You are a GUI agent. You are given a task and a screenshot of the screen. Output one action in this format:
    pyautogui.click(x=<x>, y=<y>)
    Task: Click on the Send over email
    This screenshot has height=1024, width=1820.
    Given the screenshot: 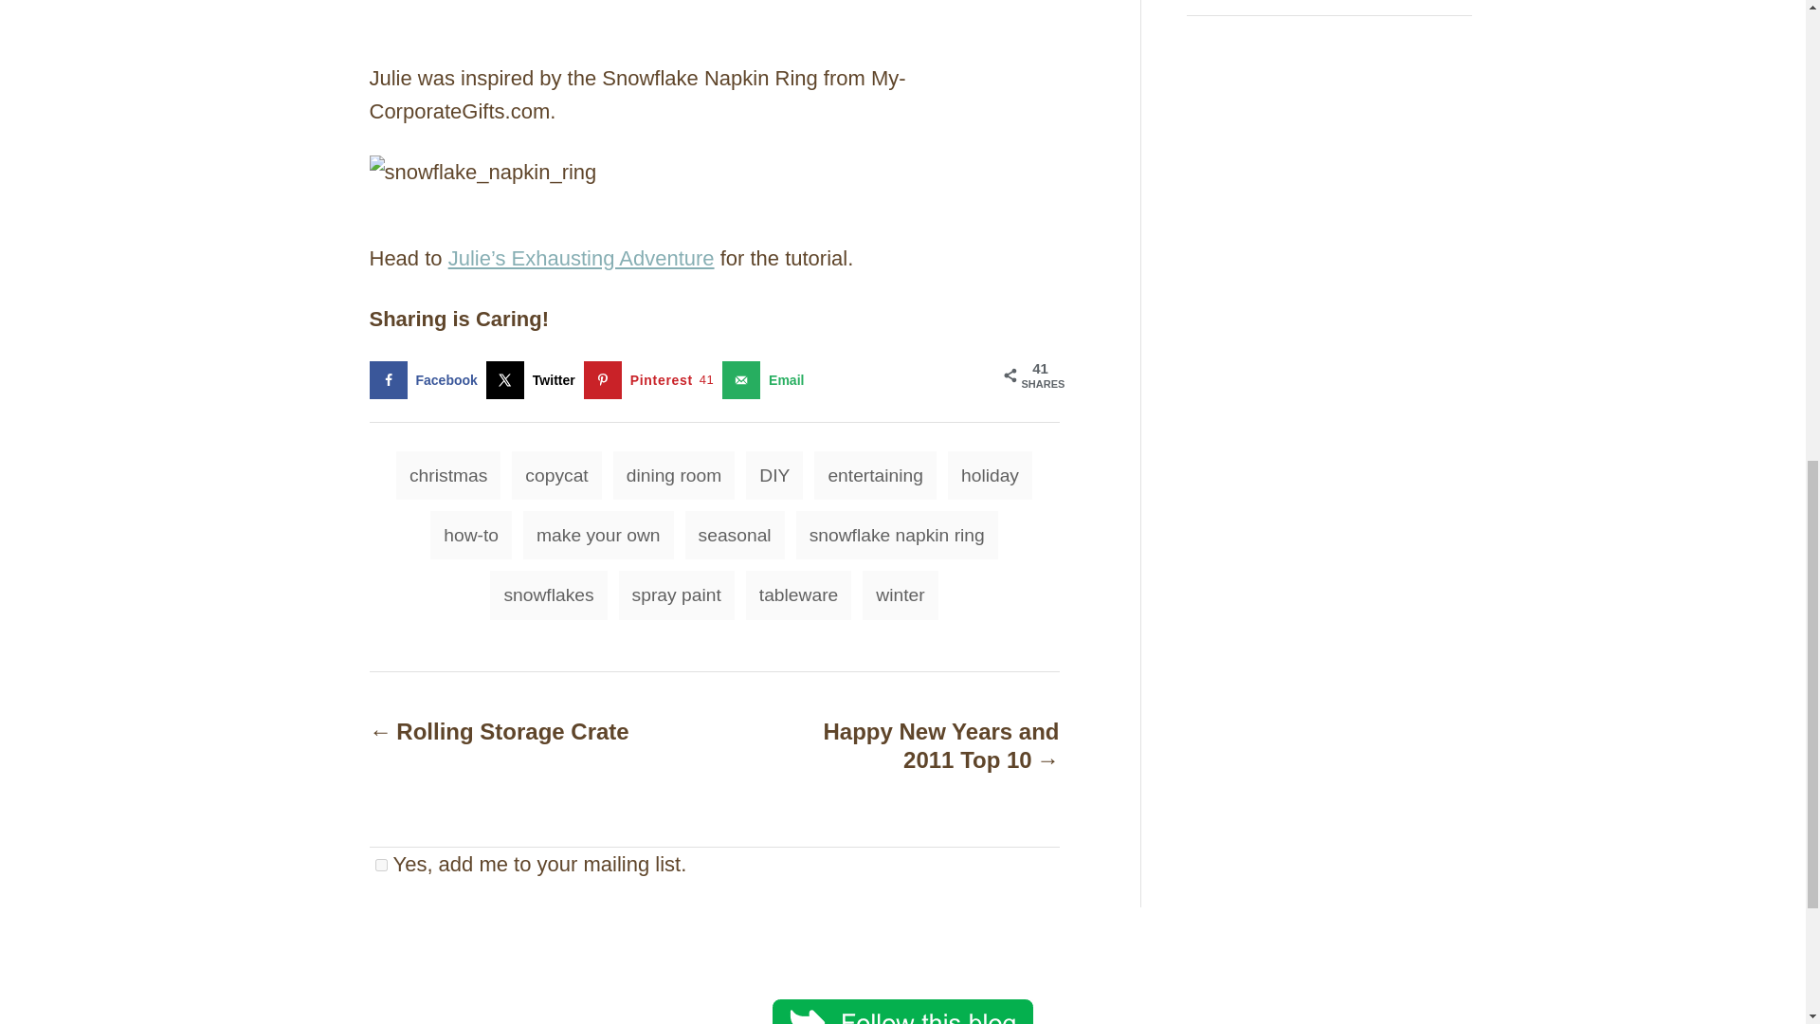 What is the action you would take?
    pyautogui.click(x=767, y=380)
    